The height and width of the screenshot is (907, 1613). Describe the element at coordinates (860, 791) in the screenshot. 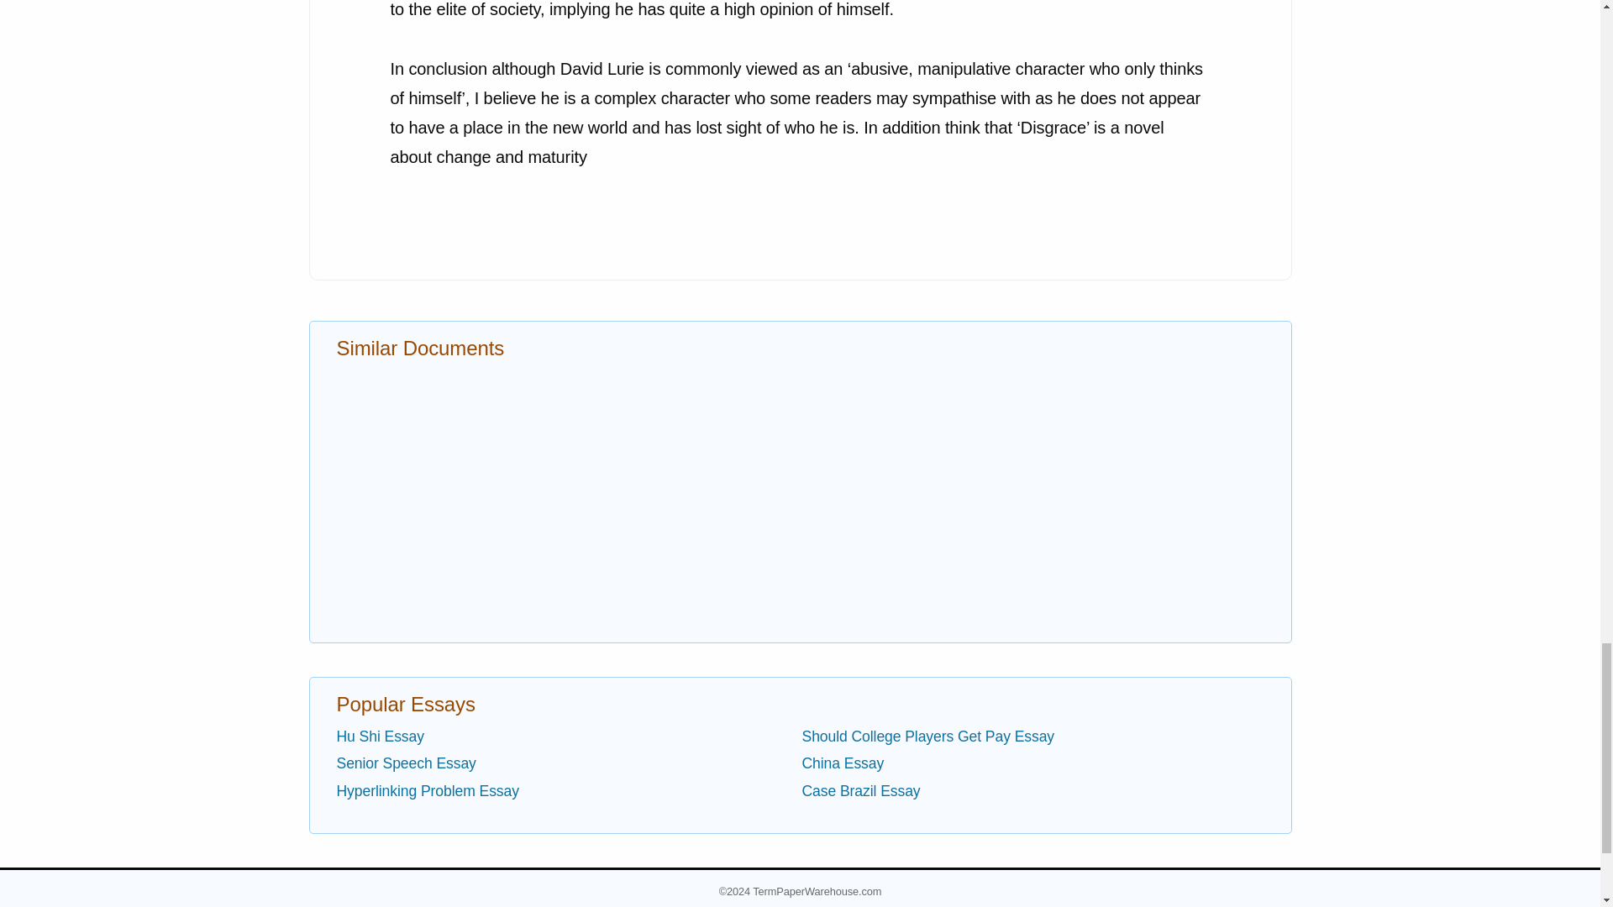

I see `Case Brazil Essay` at that location.